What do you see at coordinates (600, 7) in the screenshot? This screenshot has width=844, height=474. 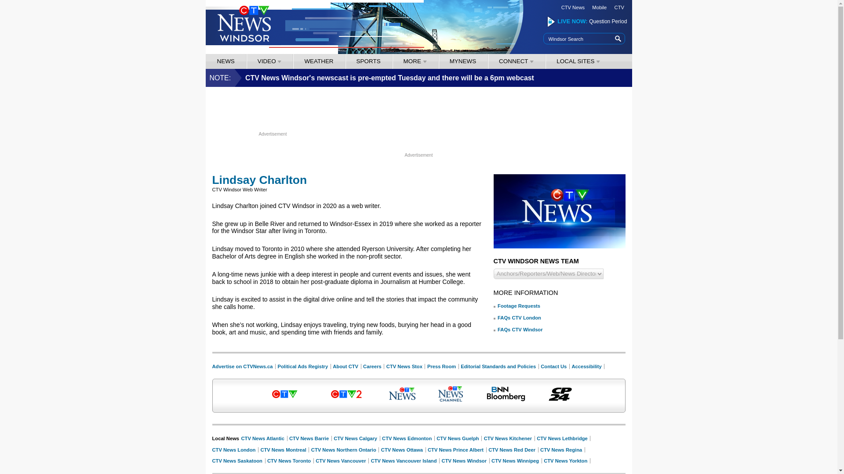 I see `Mobile` at bounding box center [600, 7].